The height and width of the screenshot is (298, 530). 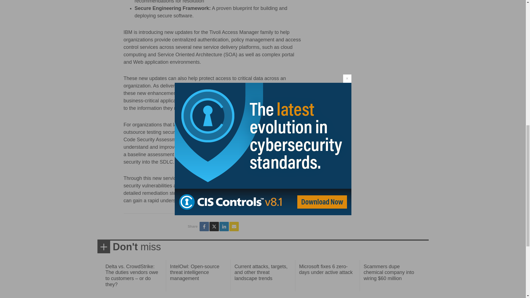 What do you see at coordinates (214, 226) in the screenshot?
I see `Share IBM launches new security solutions on Twitter` at bounding box center [214, 226].